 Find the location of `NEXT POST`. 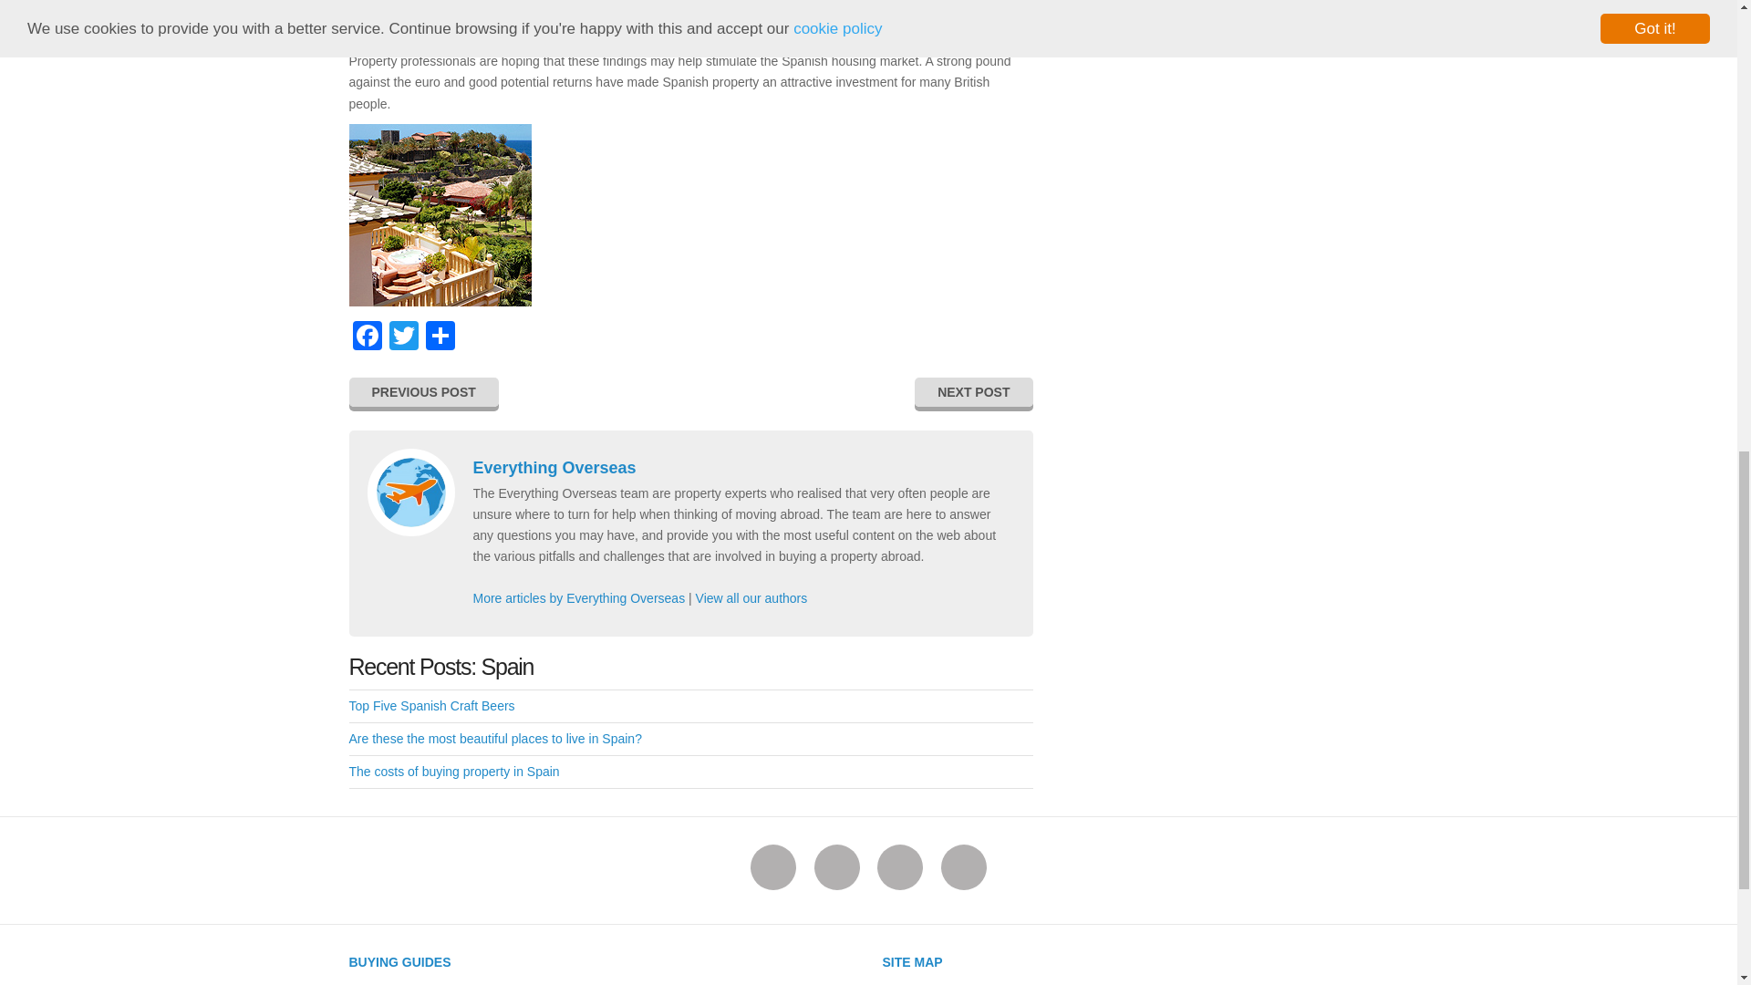

NEXT POST is located at coordinates (973, 392).